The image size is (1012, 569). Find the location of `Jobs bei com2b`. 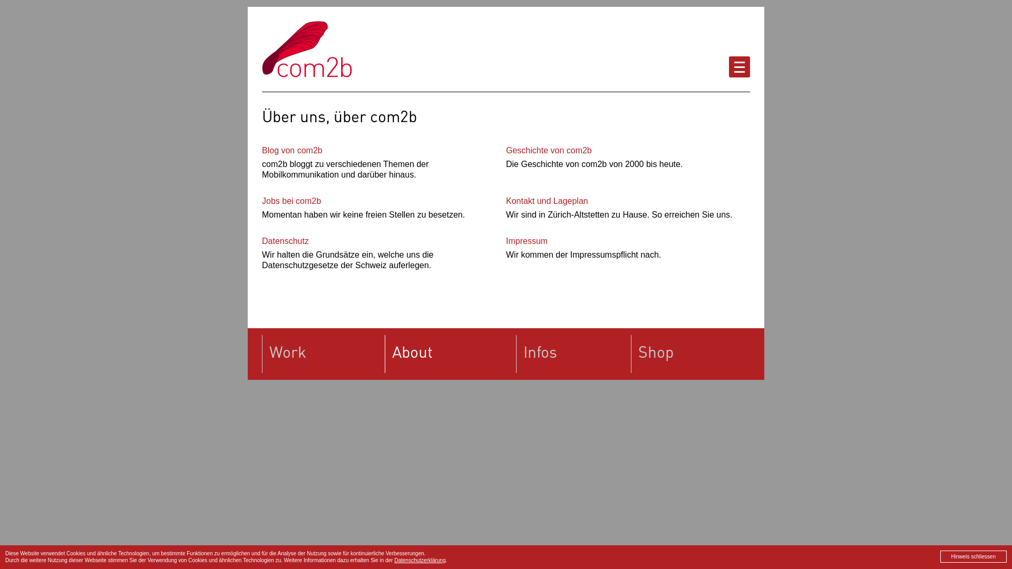

Jobs bei com2b is located at coordinates (291, 200).